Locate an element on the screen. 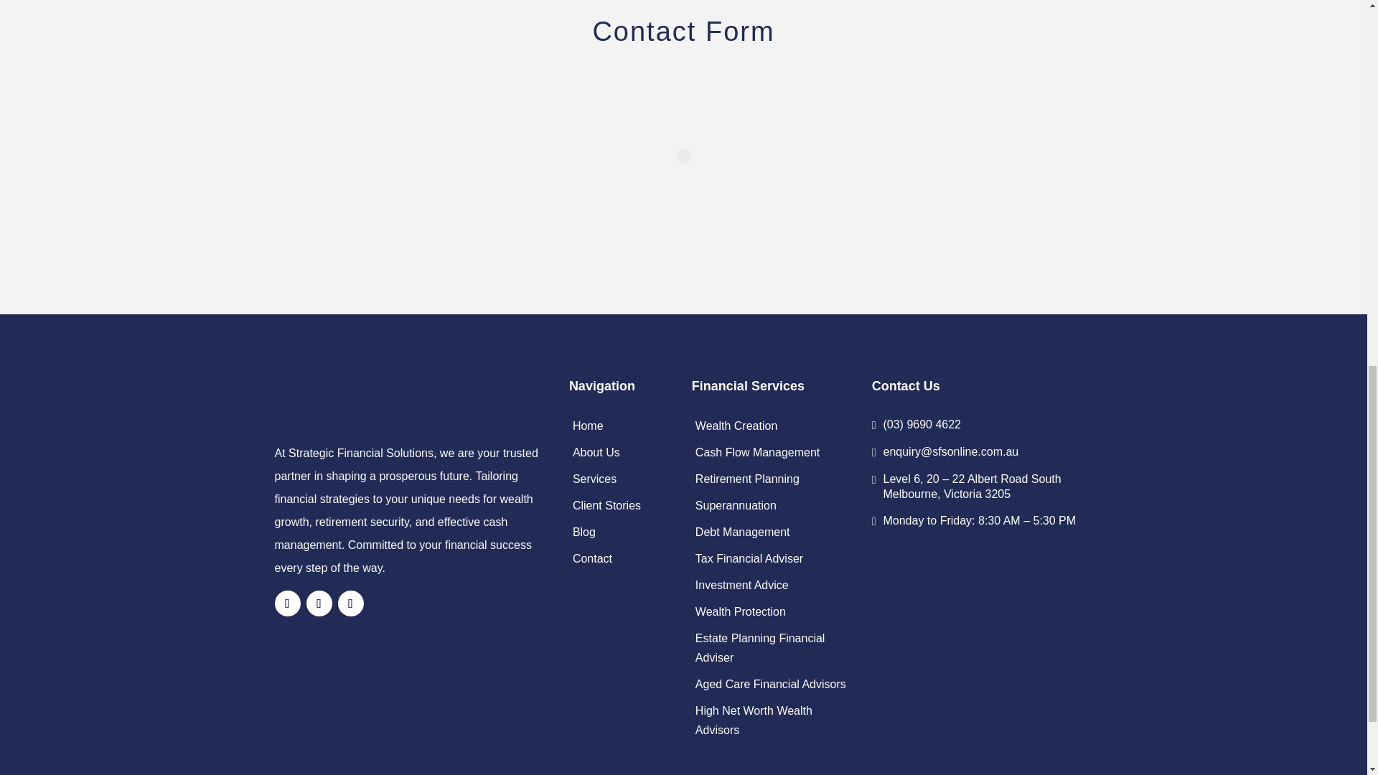 Image resolution: width=1378 pixels, height=775 pixels. Follow on Facebook is located at coordinates (287, 603).